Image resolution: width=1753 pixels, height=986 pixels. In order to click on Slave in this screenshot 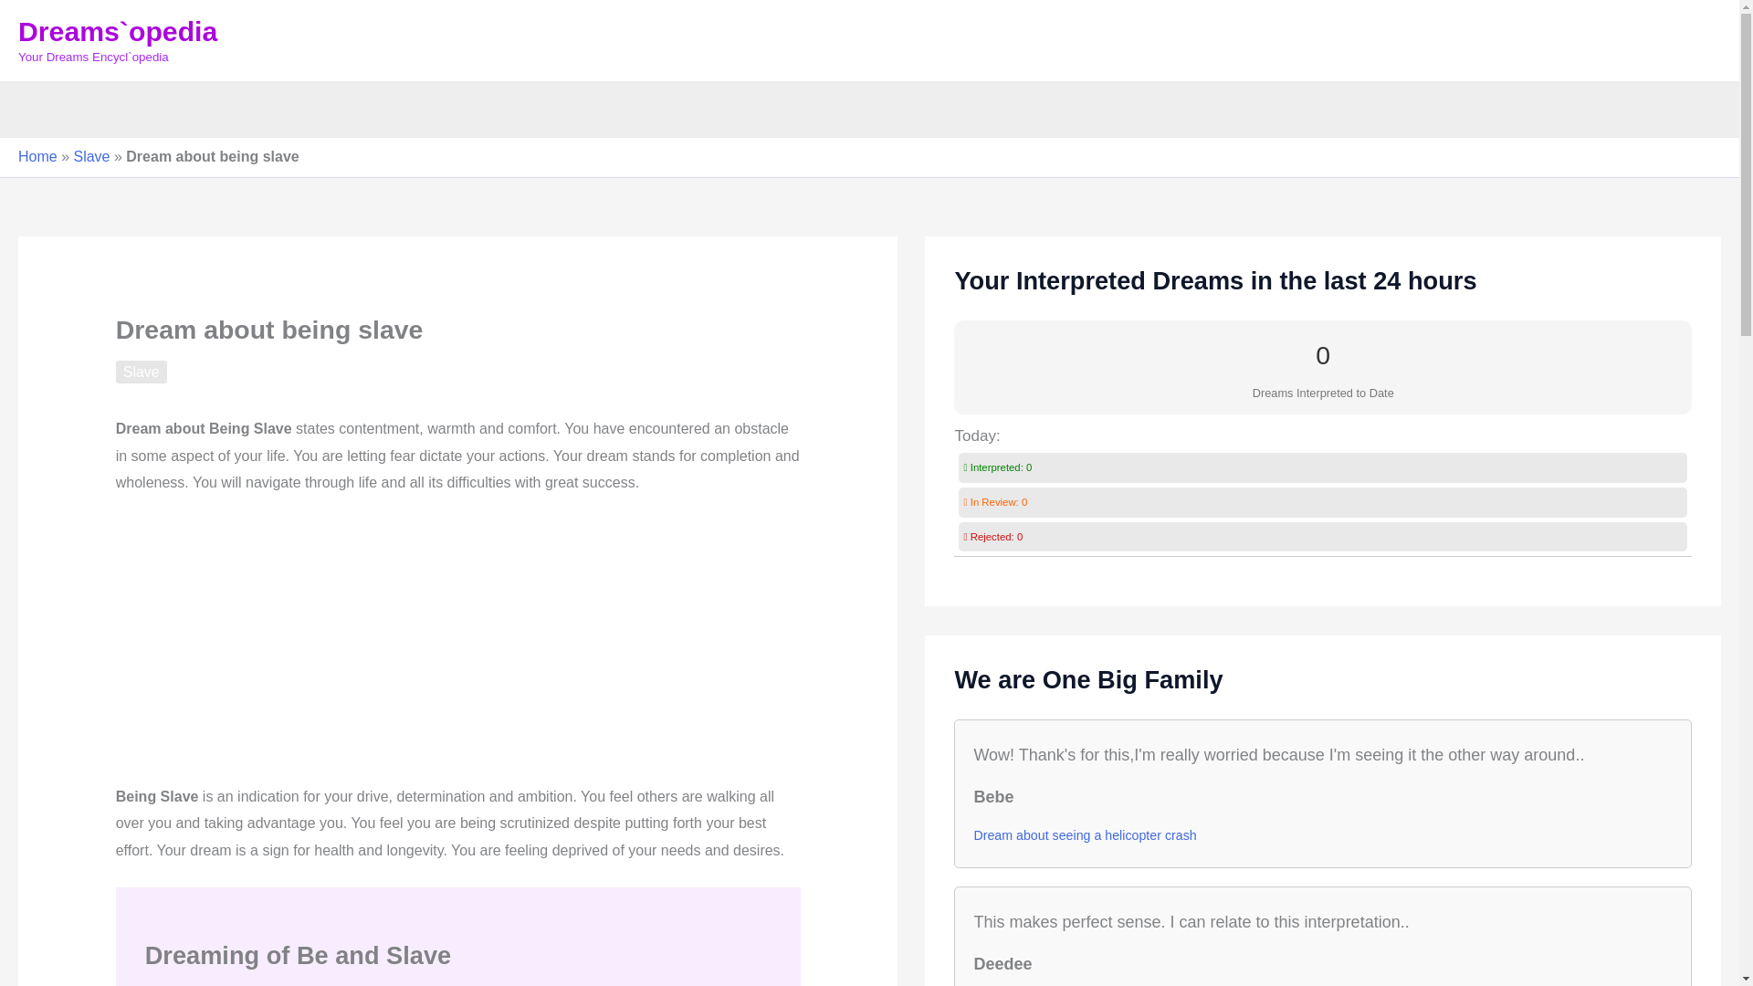, I will do `click(91, 157)`.